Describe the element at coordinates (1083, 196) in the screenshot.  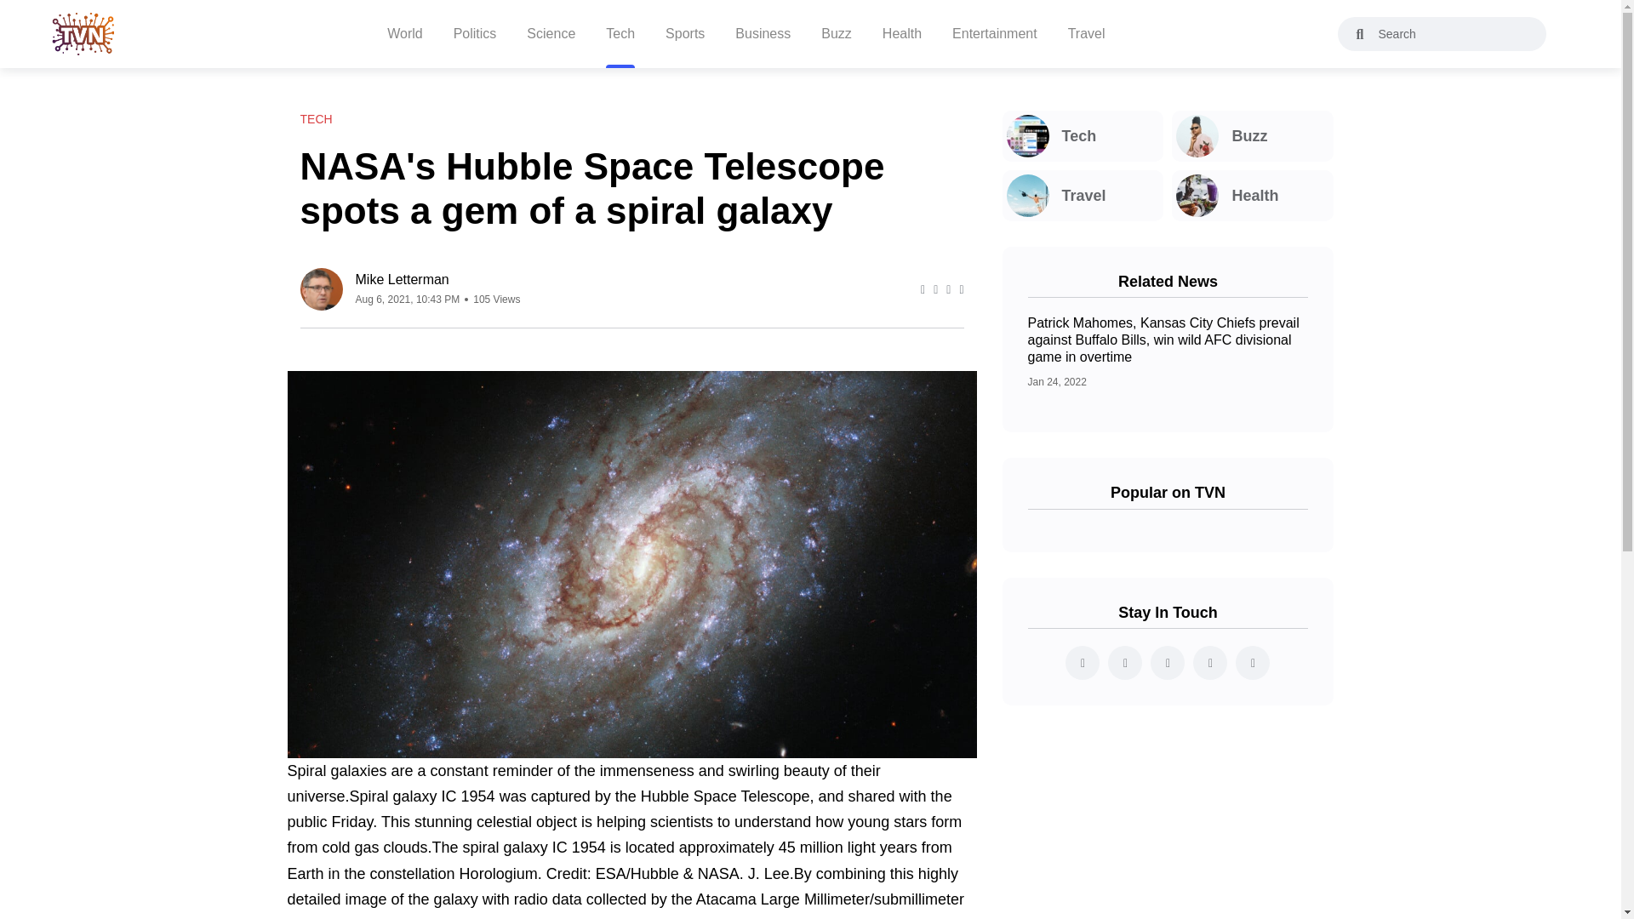
I see `Travel` at that location.